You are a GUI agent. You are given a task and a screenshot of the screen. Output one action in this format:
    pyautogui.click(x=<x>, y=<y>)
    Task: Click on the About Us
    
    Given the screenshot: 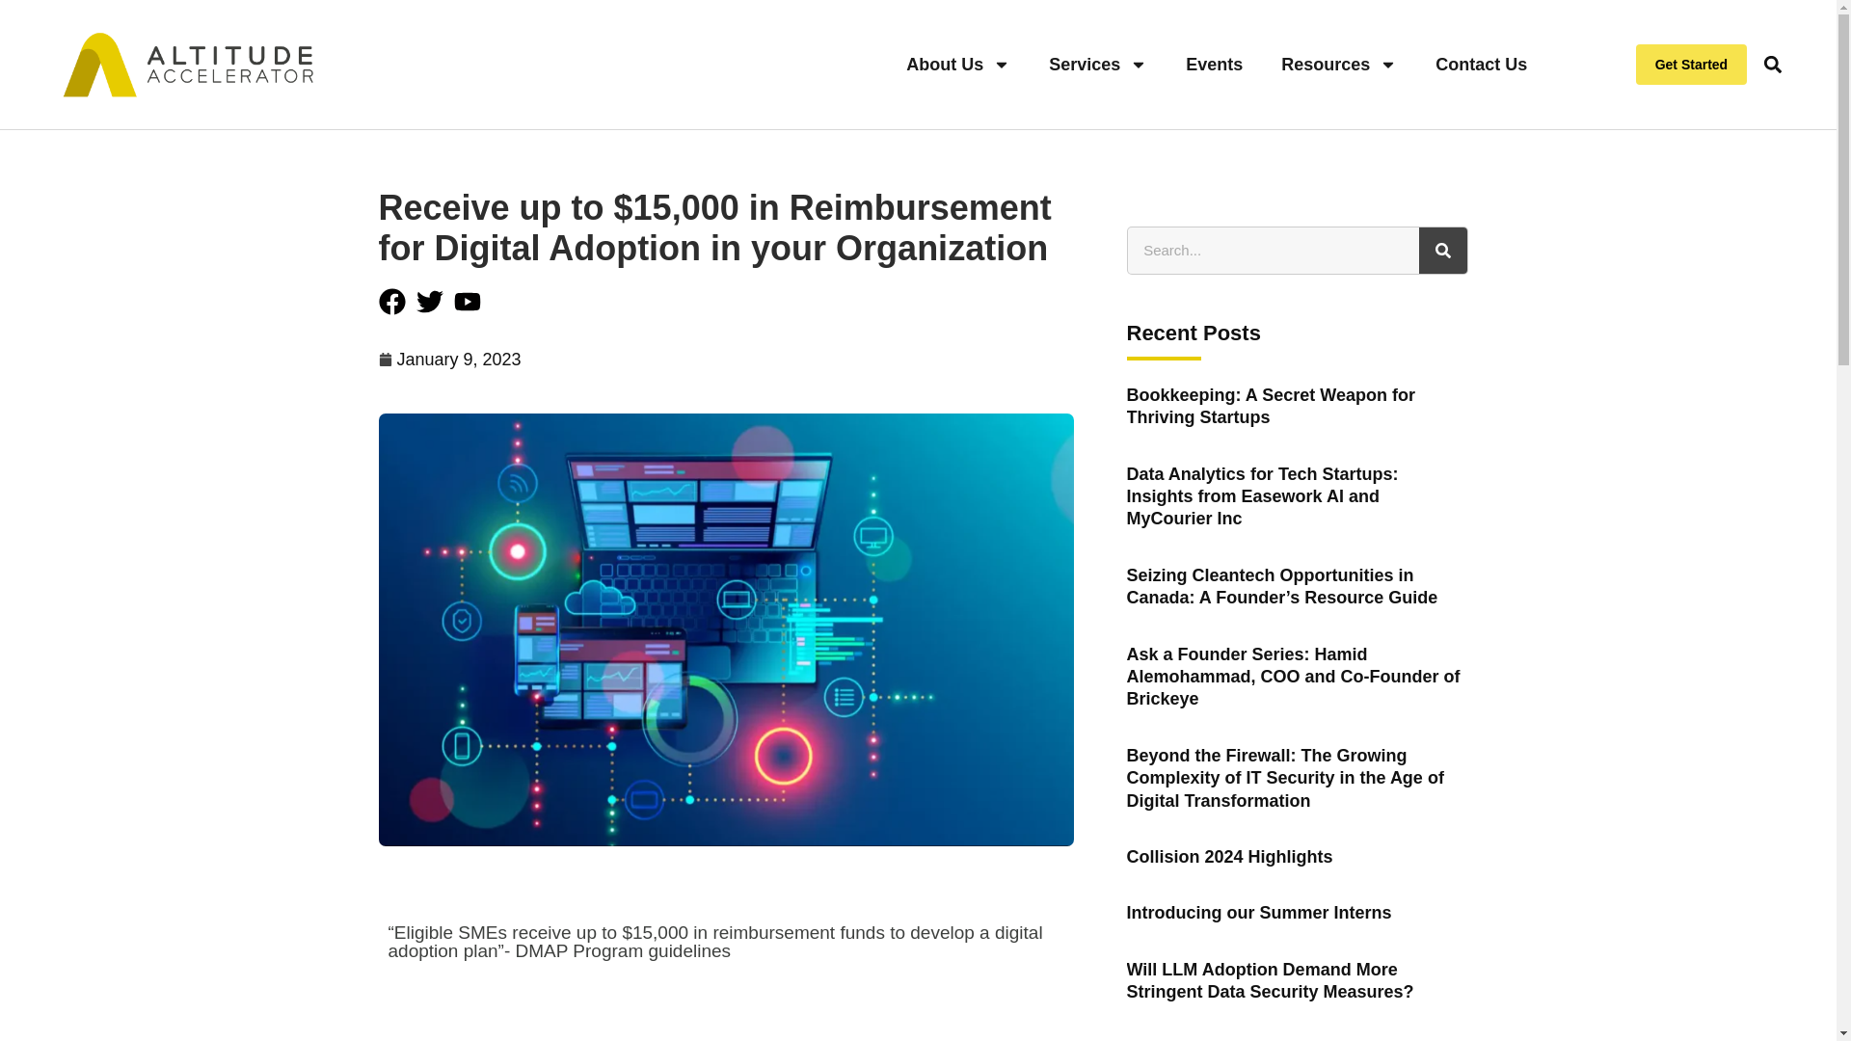 What is the action you would take?
    pyautogui.click(x=957, y=64)
    